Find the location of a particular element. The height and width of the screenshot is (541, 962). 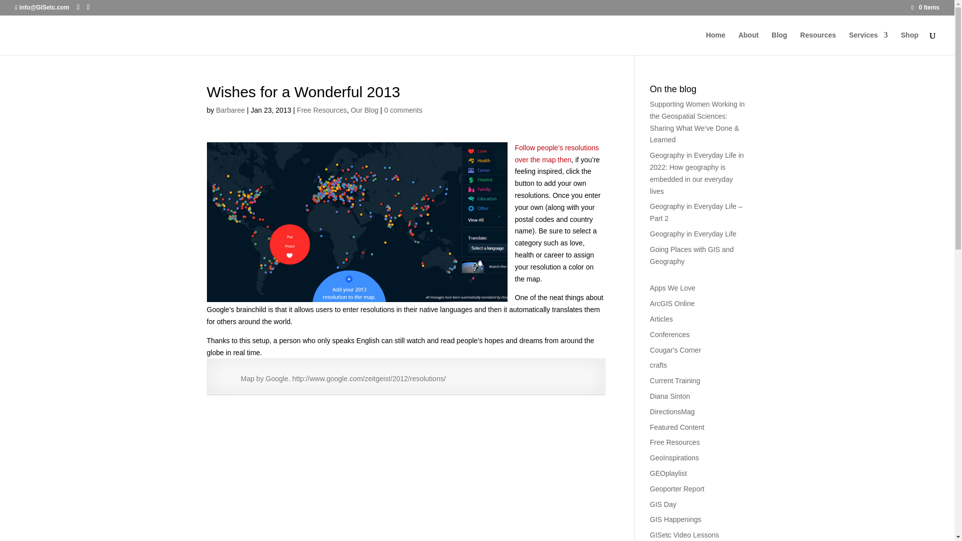

Apps We Love is located at coordinates (672, 288).